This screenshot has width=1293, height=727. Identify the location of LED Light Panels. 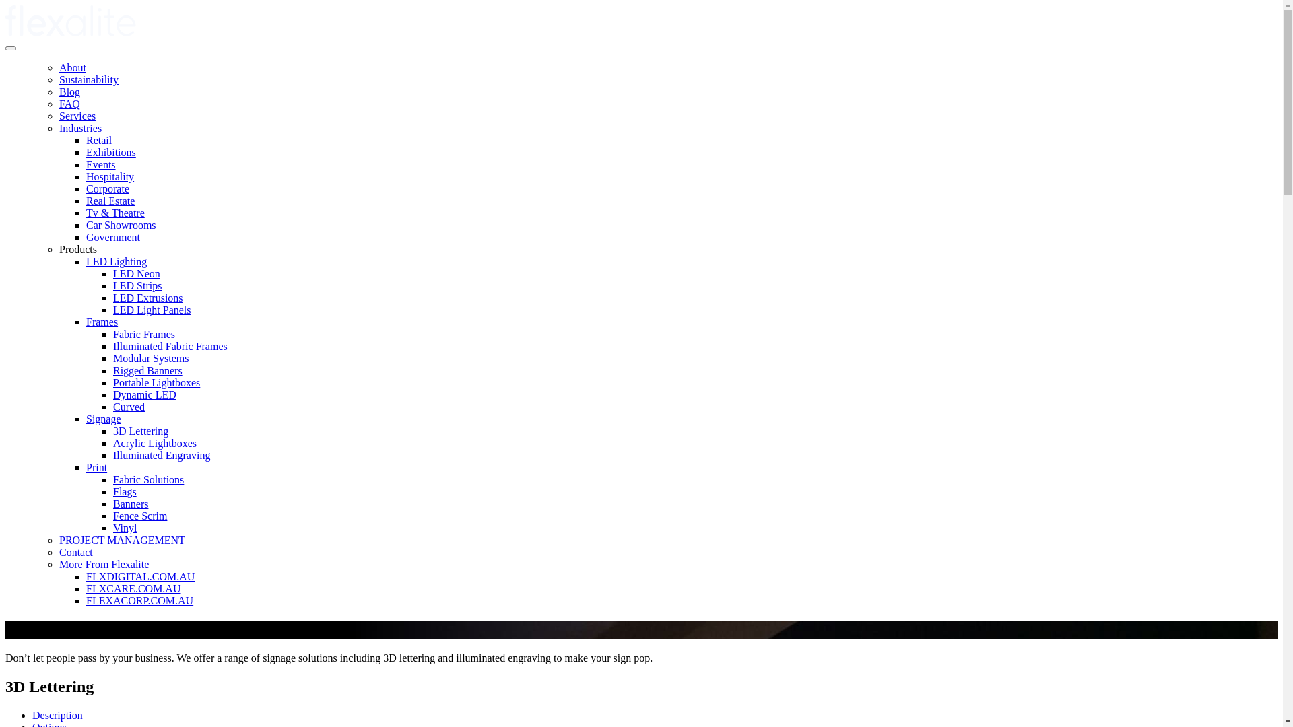
(152, 310).